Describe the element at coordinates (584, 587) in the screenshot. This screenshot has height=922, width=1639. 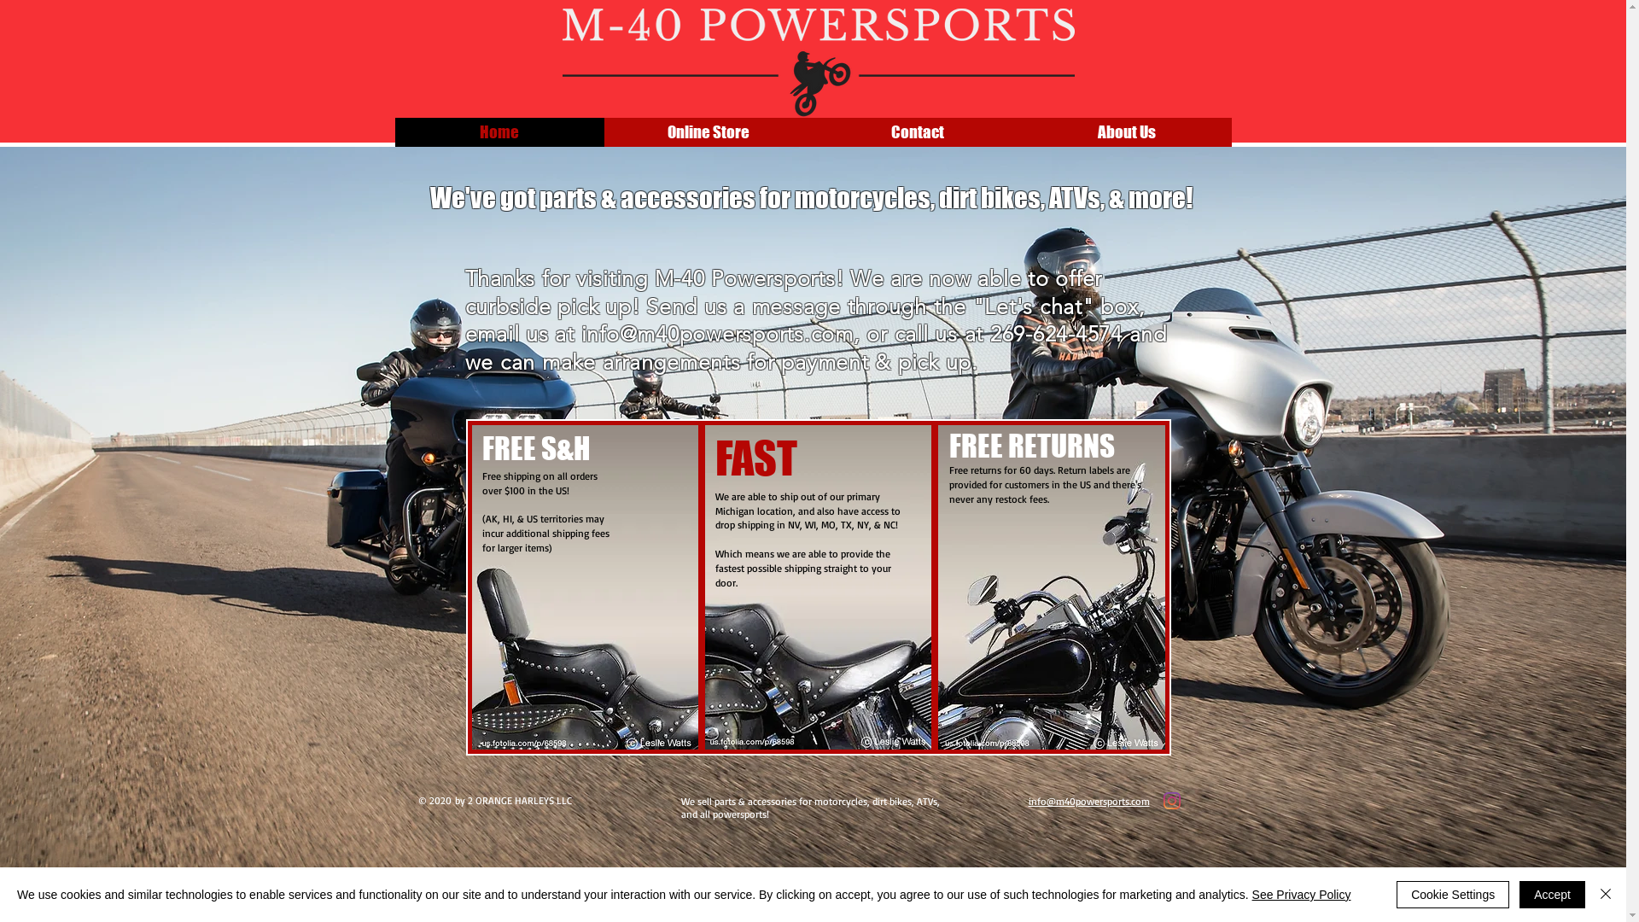
I see `Leather Studded Motorcycle Passenger Seat` at that location.